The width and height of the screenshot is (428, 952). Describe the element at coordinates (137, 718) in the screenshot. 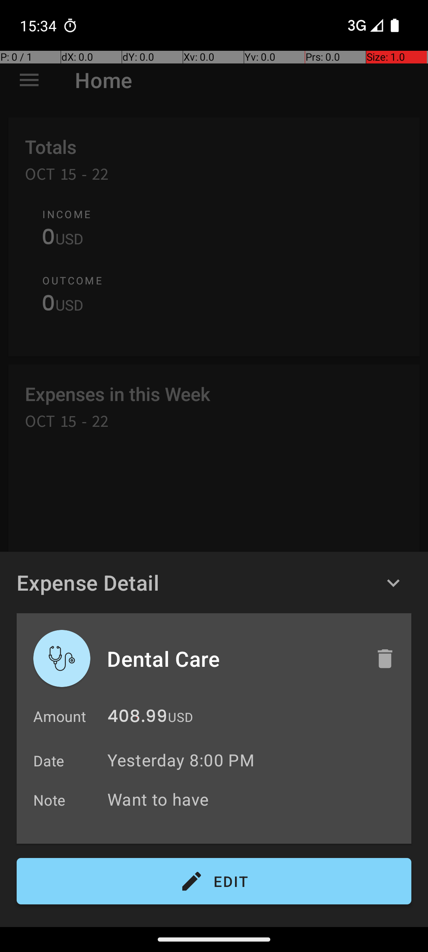

I see `408.99` at that location.